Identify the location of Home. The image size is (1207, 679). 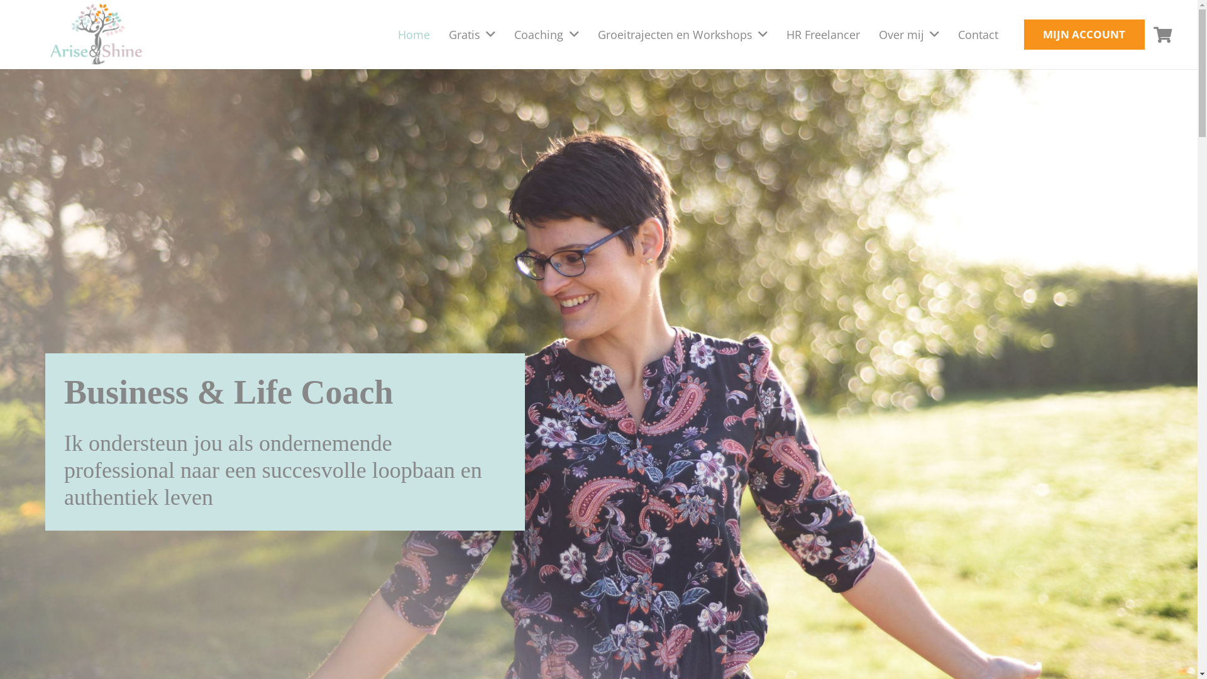
(414, 35).